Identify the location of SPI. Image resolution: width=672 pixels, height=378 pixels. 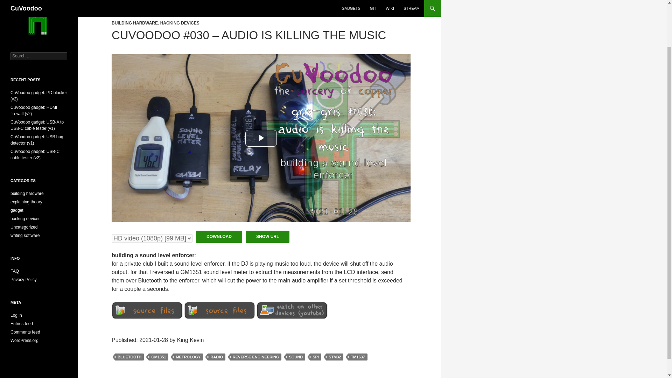
(315, 357).